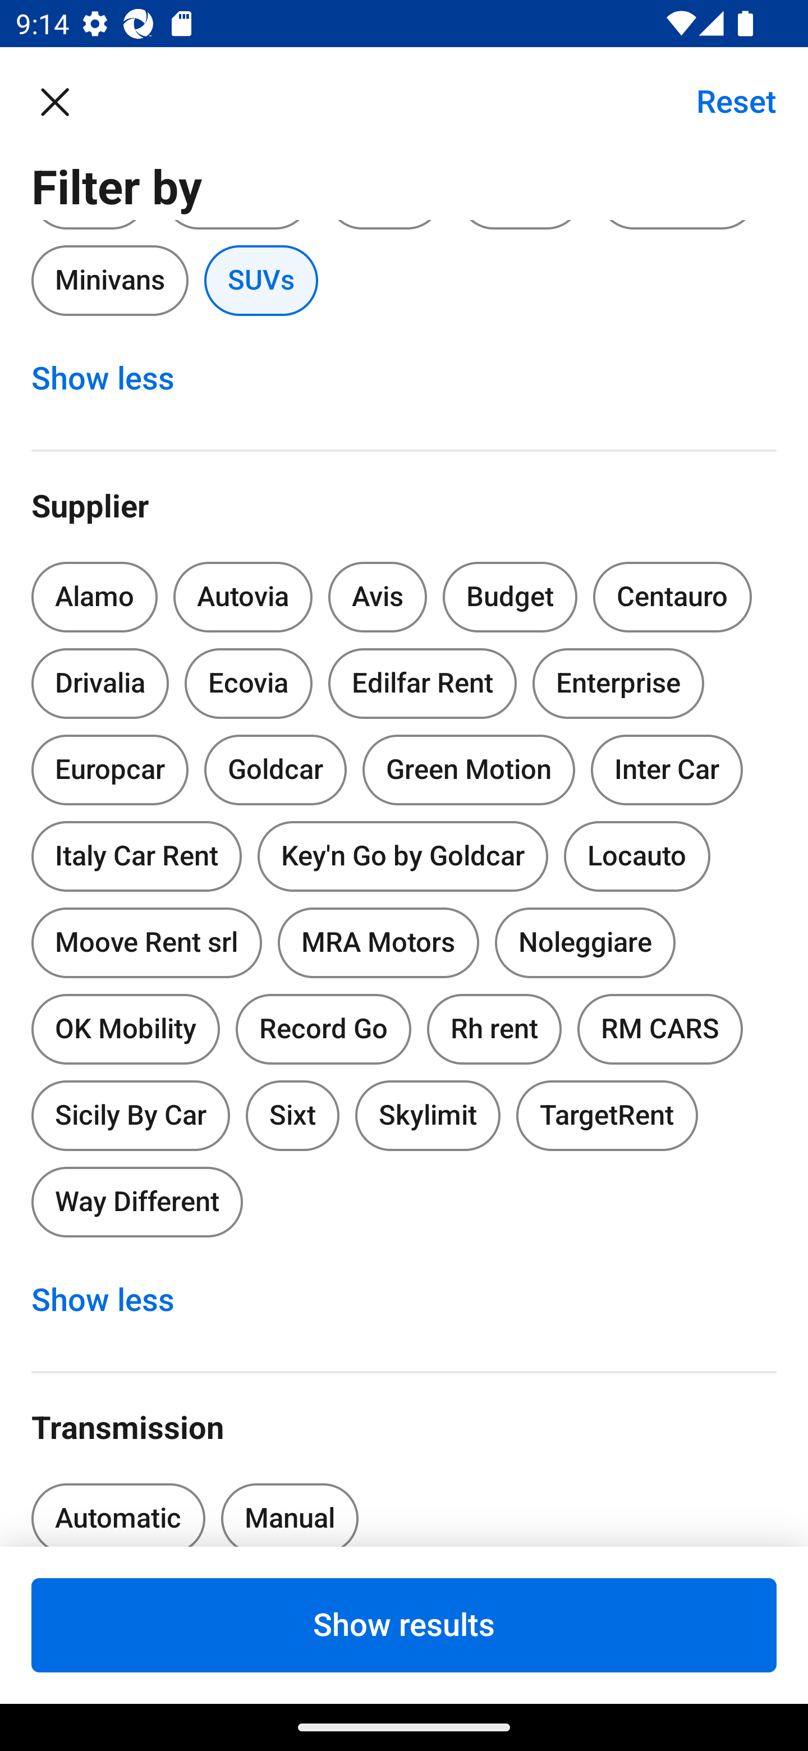 Image resolution: width=808 pixels, height=1751 pixels. Describe the element at coordinates (422, 682) in the screenshot. I see `Edilfar Rent` at that location.